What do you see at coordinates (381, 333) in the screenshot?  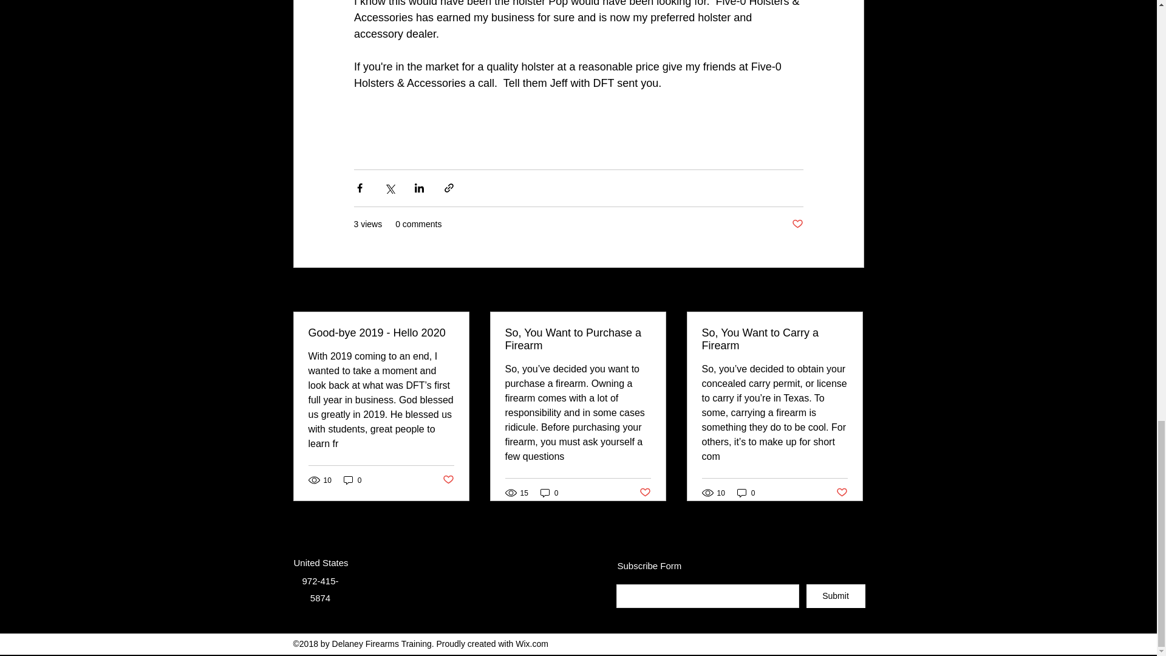 I see `Good-bye 2019 - Hello 2020` at bounding box center [381, 333].